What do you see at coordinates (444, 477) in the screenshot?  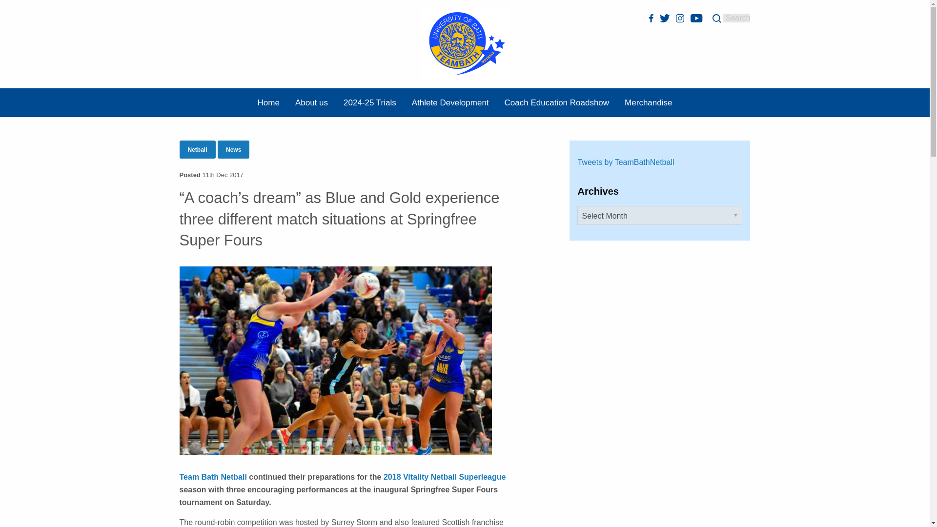 I see `2018 Vitality Netball Superleague` at bounding box center [444, 477].